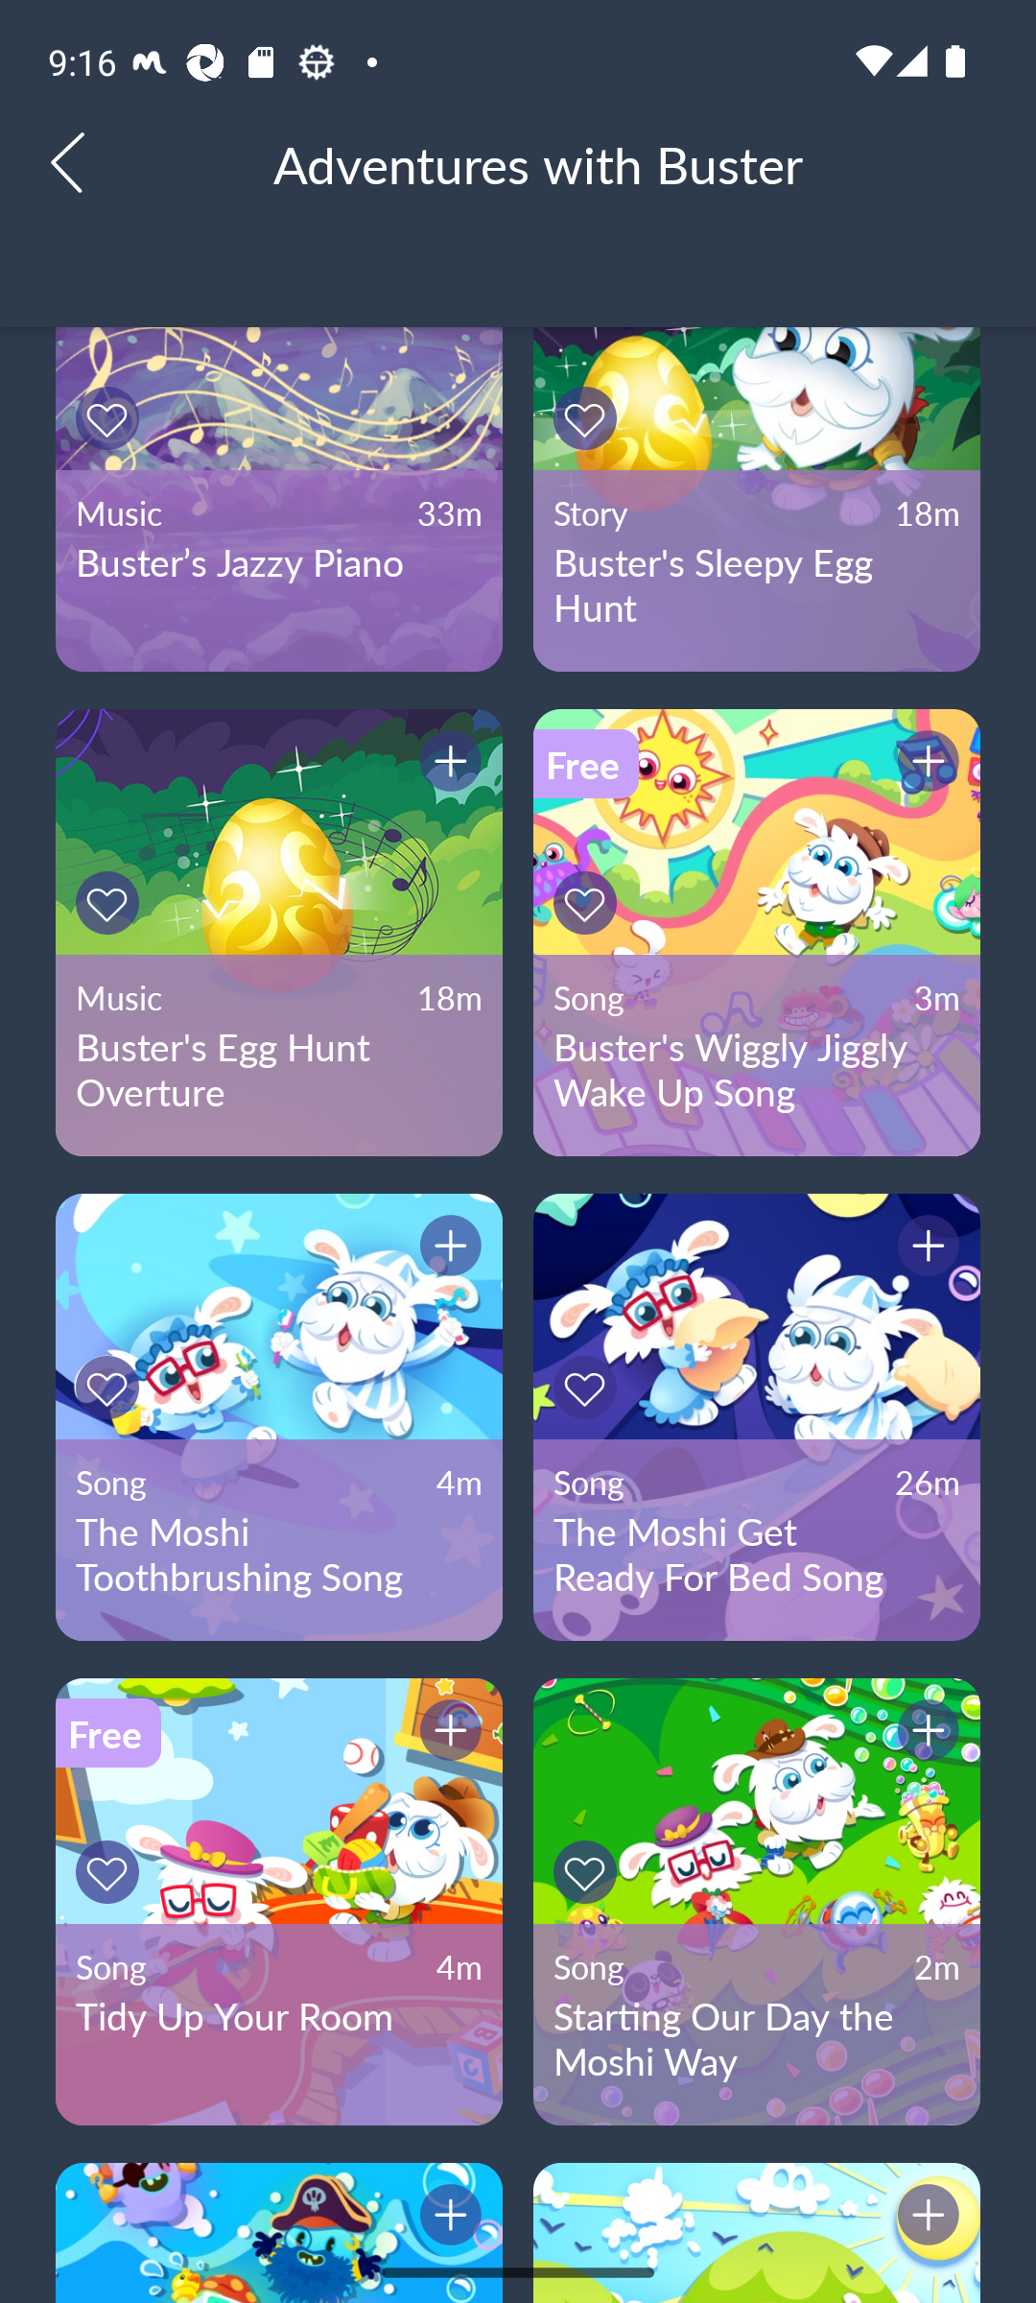  Describe the element at coordinates (589, 1871) in the screenshot. I see `Button` at that location.